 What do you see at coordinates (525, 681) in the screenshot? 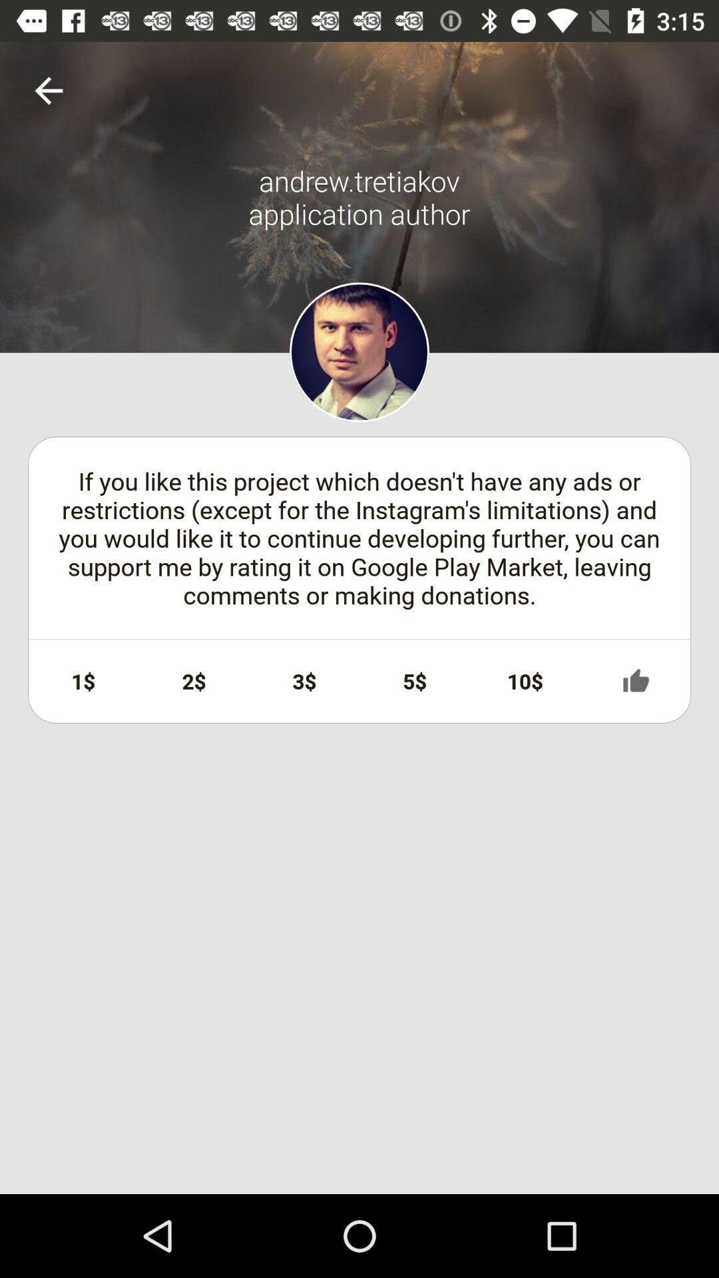
I see `choose the 10$ icon` at bounding box center [525, 681].